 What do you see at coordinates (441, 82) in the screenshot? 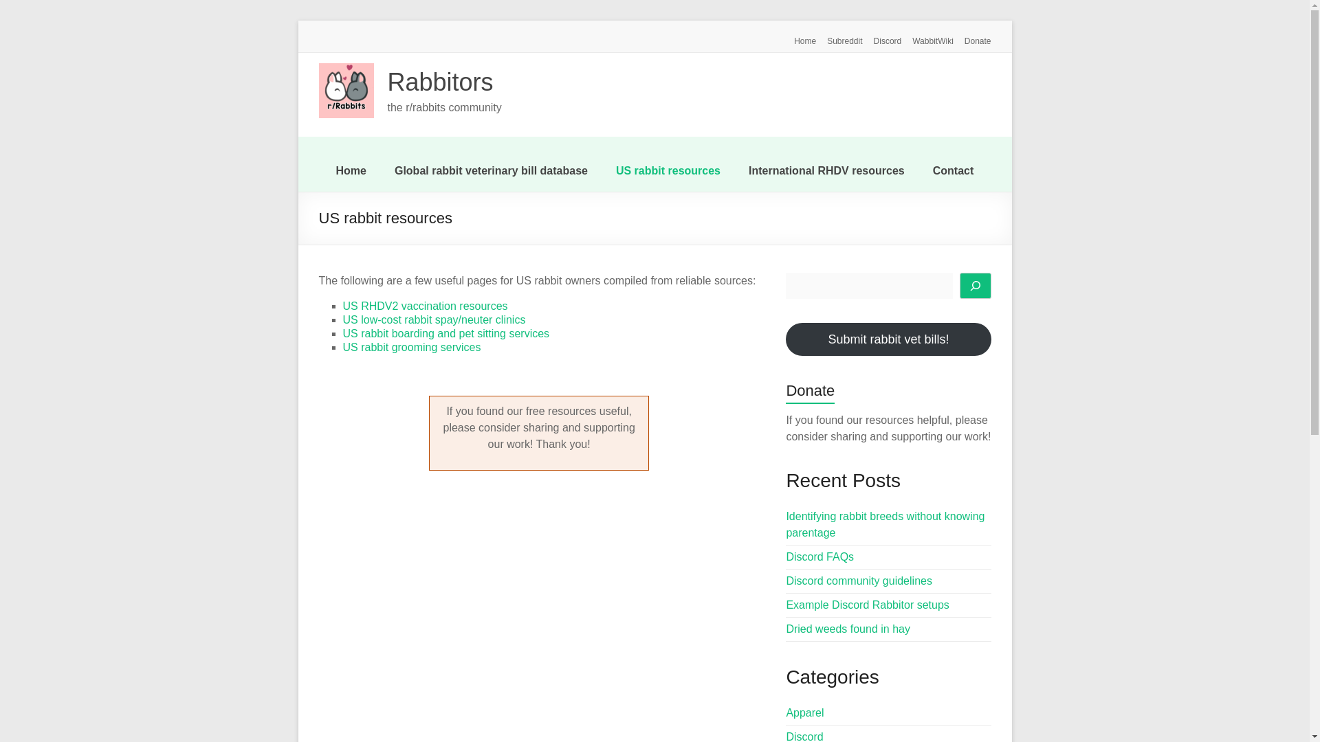
I see `Rabbitors` at bounding box center [441, 82].